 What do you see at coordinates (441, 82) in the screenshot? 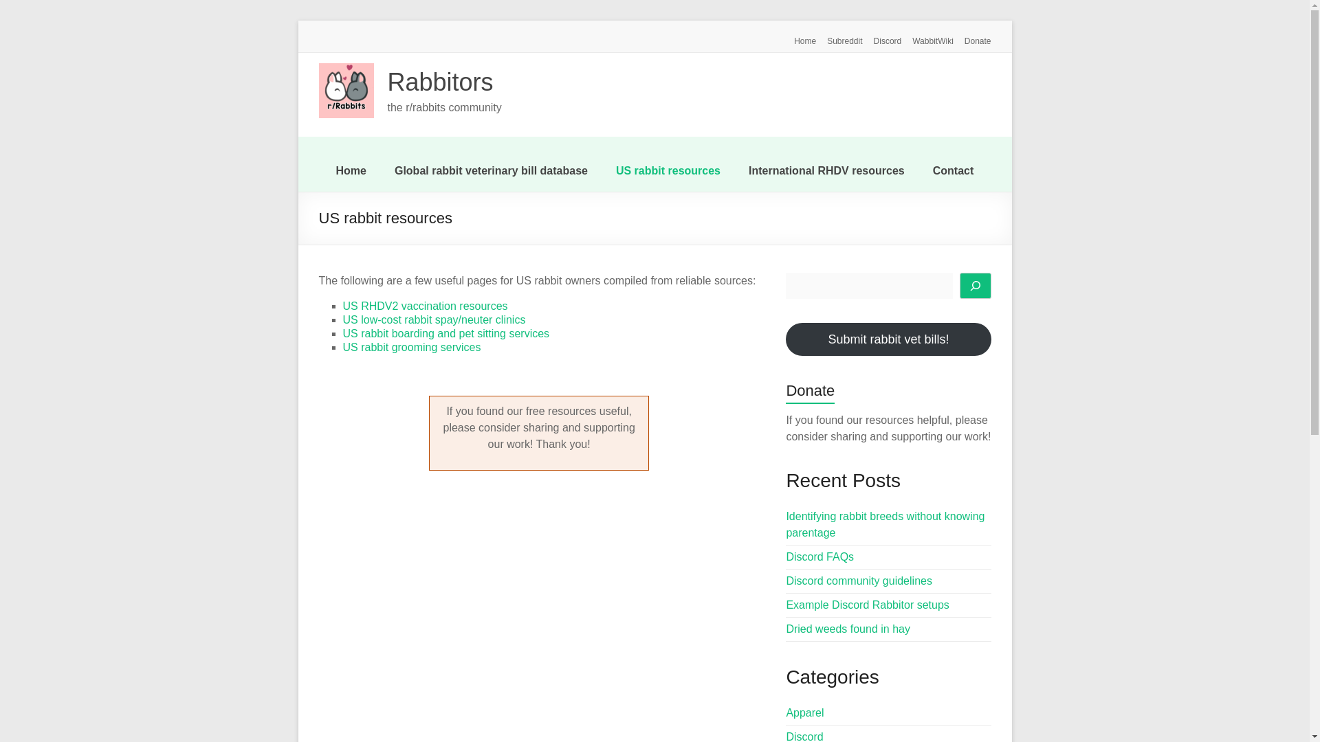
I see `Rabbitors` at bounding box center [441, 82].